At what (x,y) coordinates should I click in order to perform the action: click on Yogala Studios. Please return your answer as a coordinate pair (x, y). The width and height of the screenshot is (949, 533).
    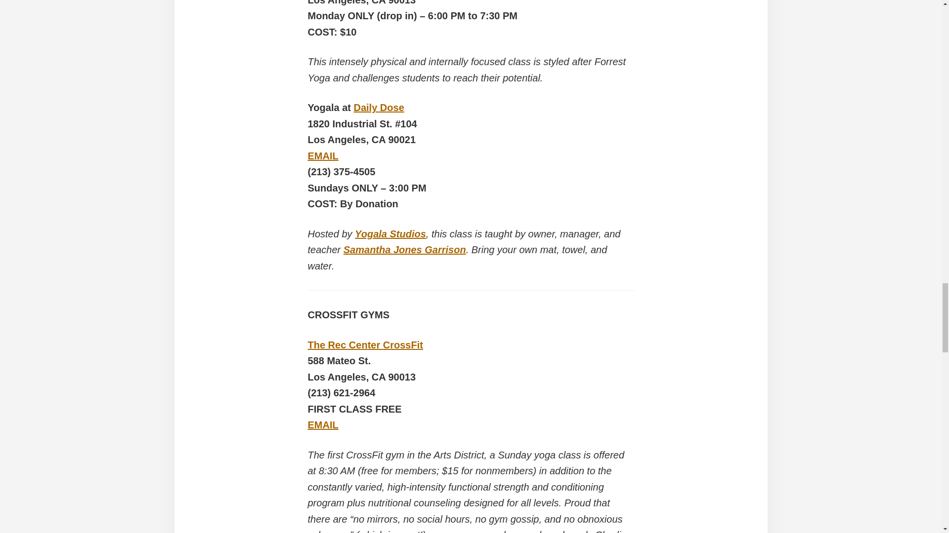
    Looking at the image, I should click on (390, 234).